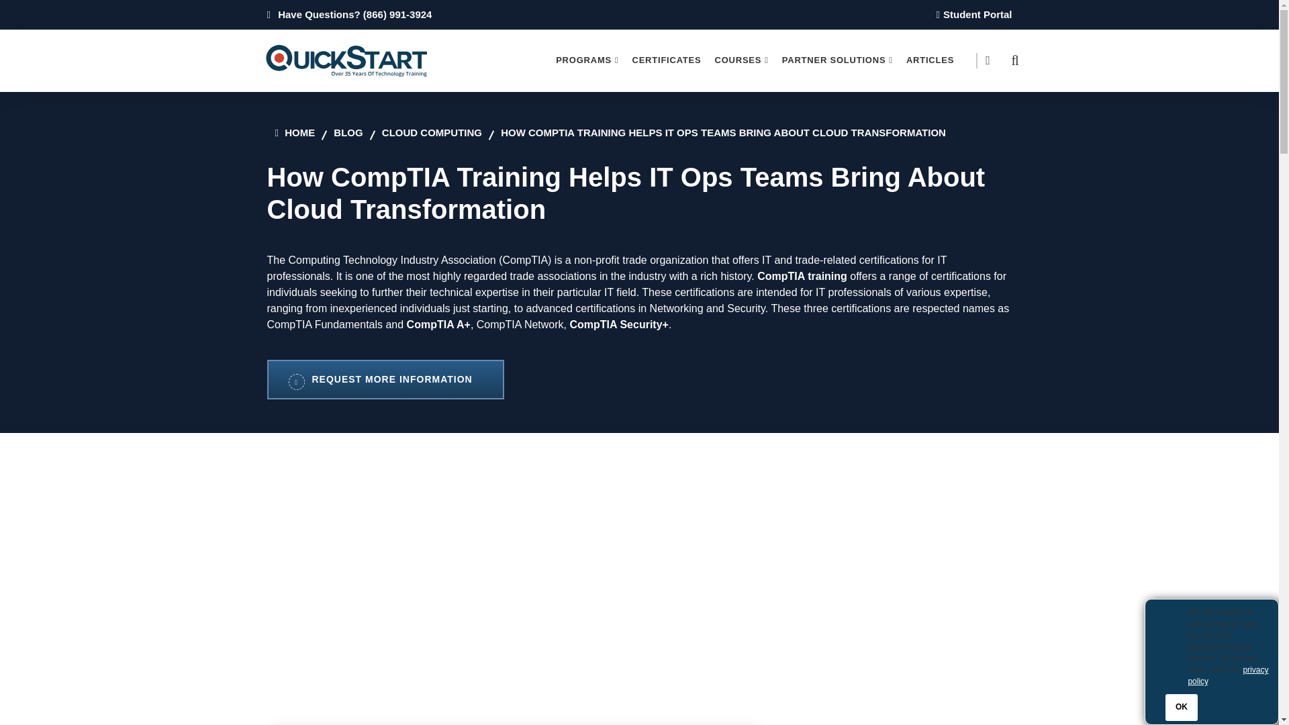 The image size is (1289, 725). What do you see at coordinates (971, 14) in the screenshot?
I see `Student Portal` at bounding box center [971, 14].